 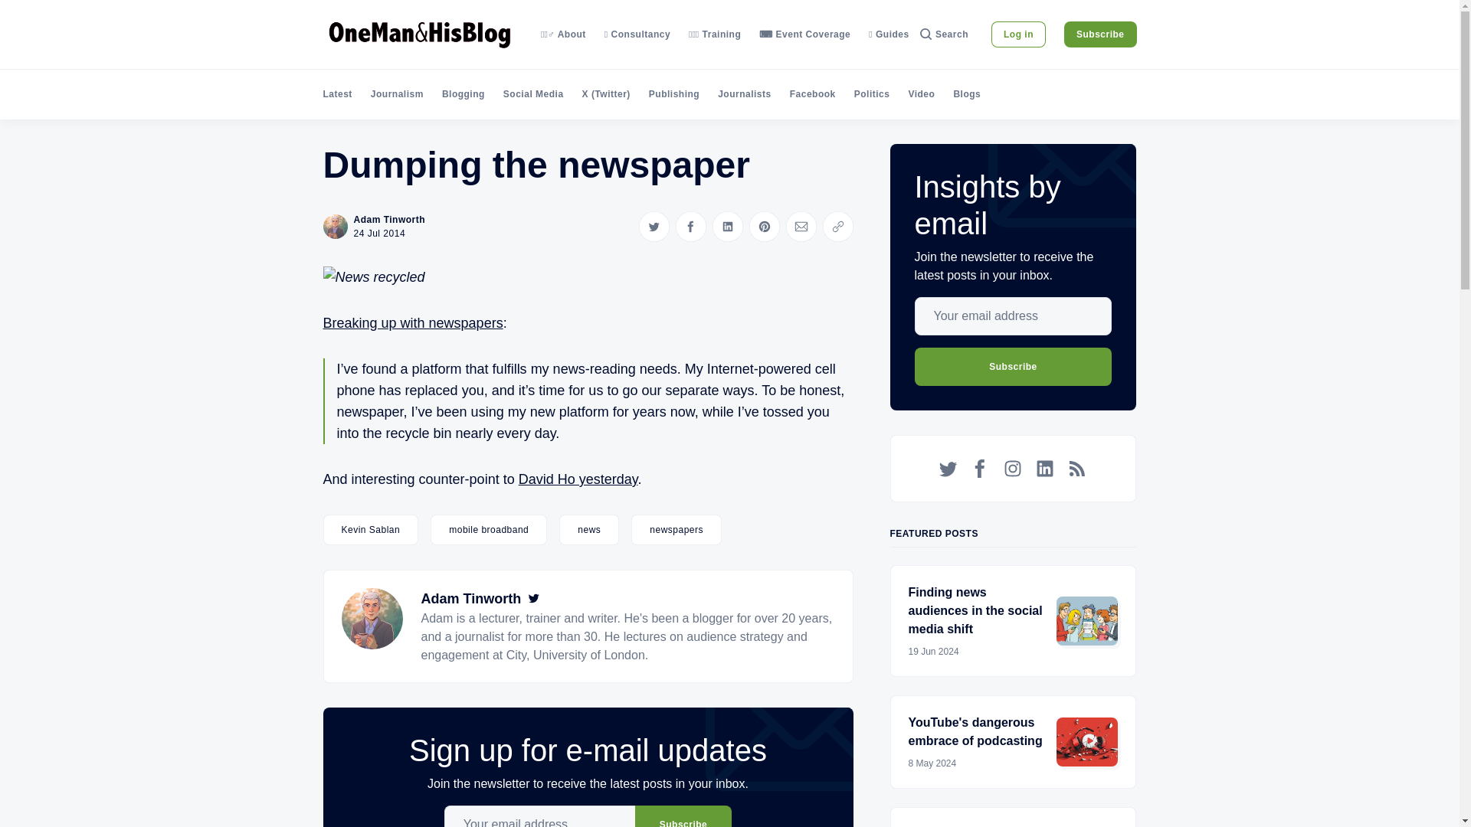 What do you see at coordinates (533, 599) in the screenshot?
I see `Twitter` at bounding box center [533, 599].